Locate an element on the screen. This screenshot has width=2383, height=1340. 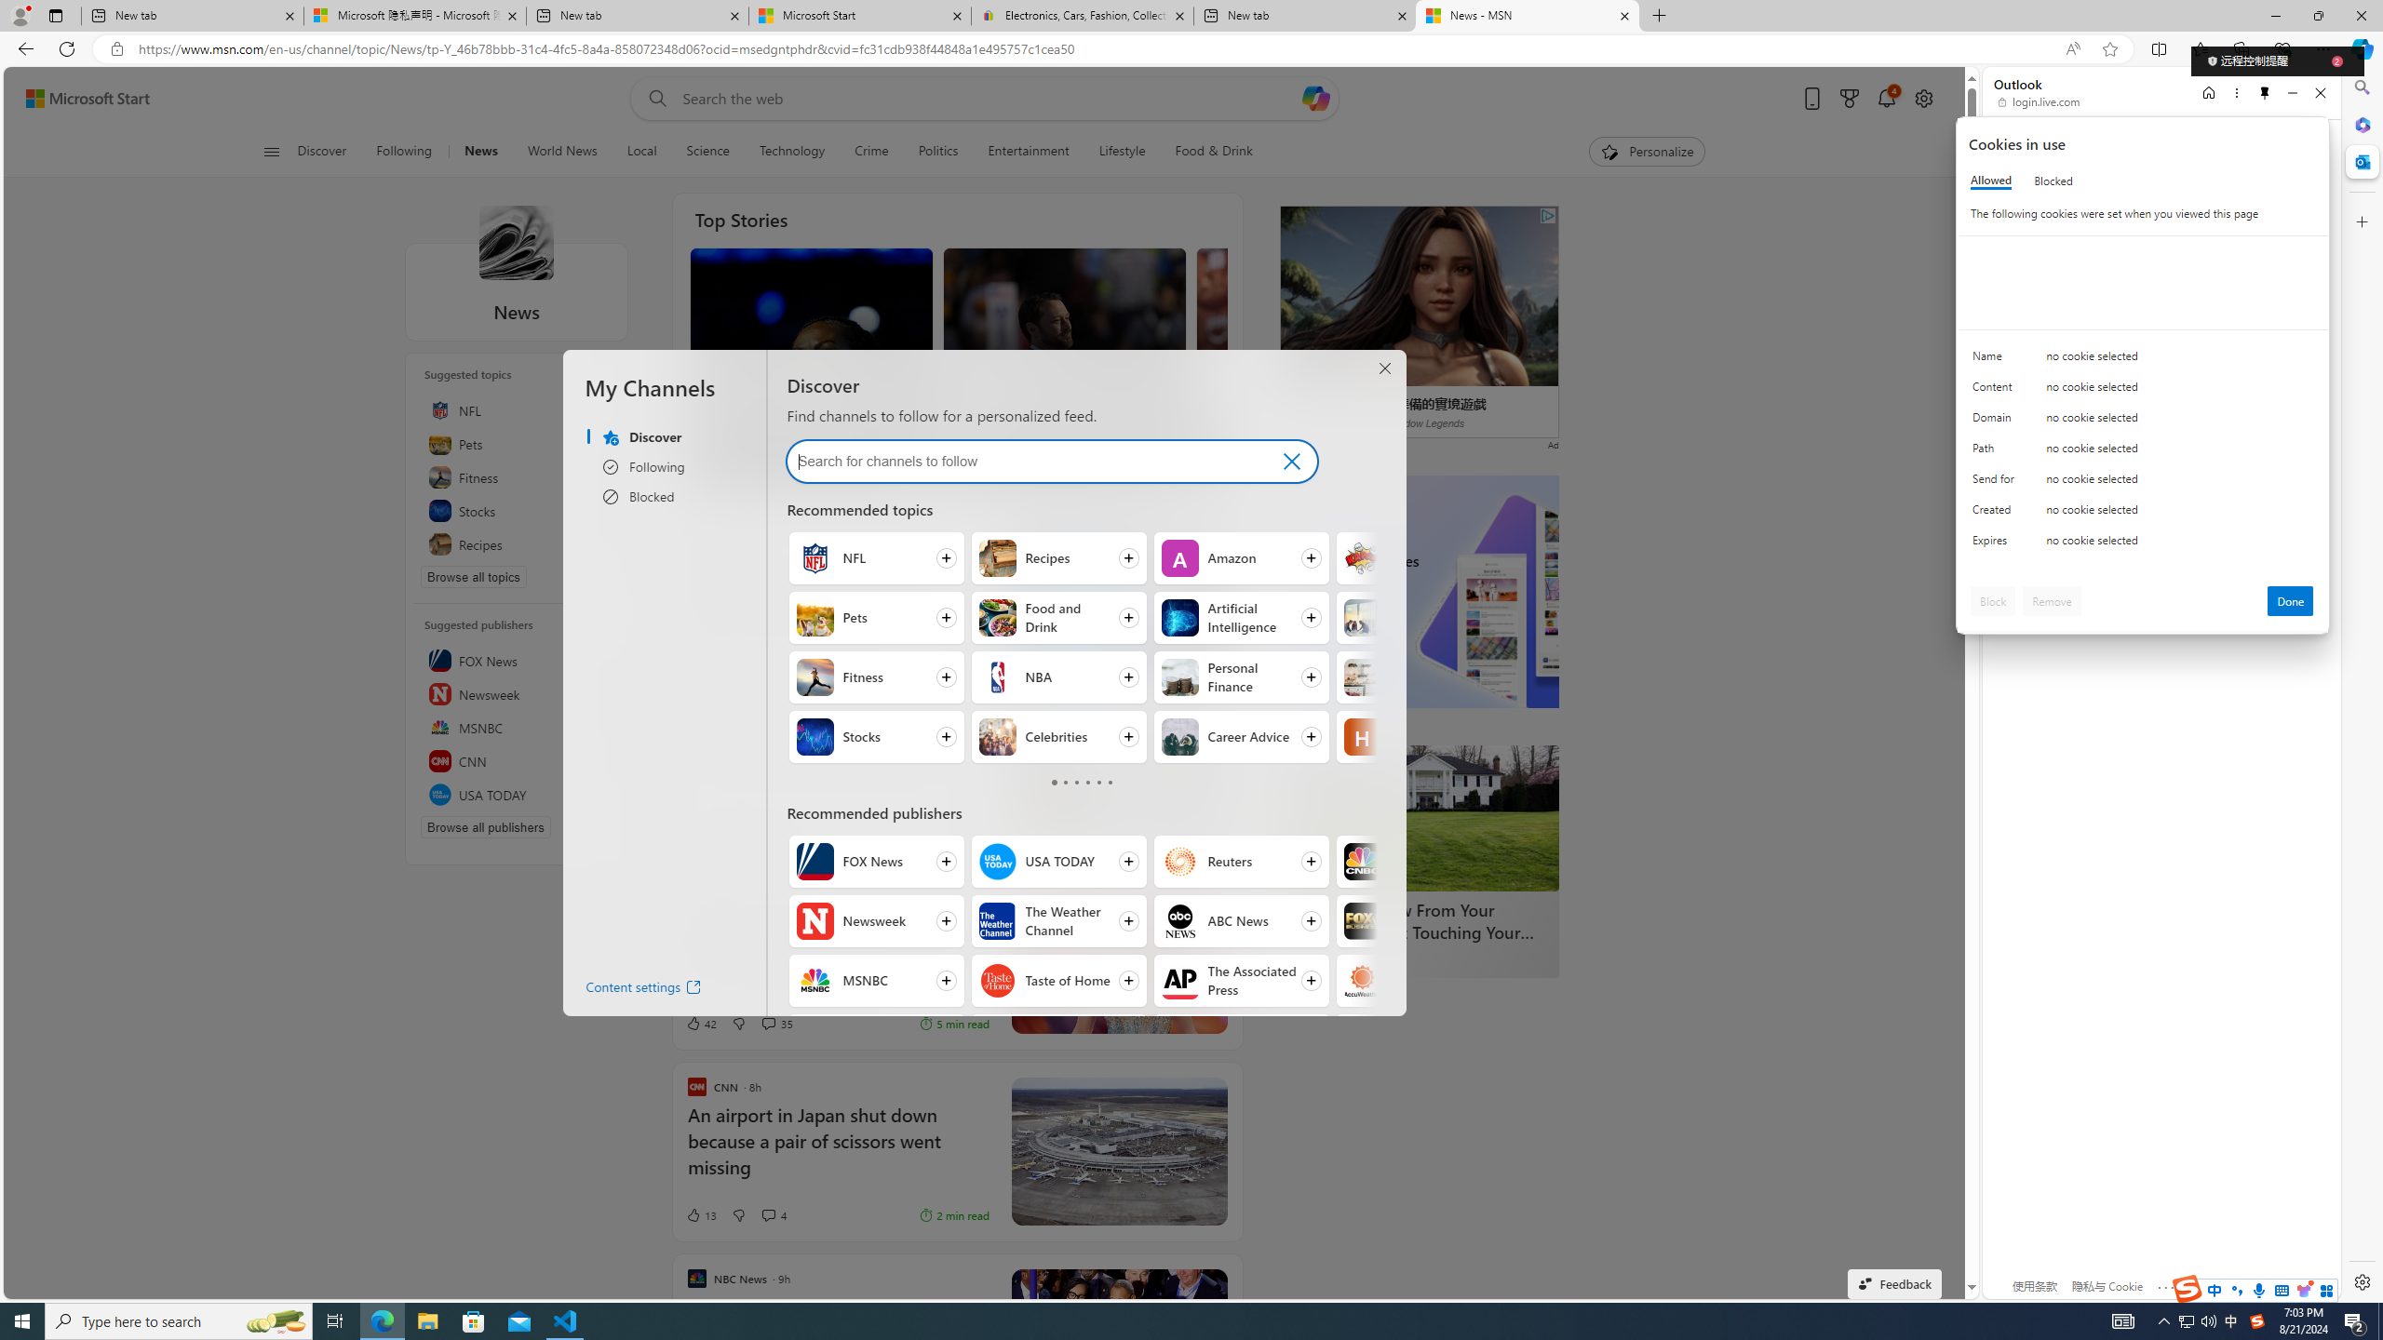
News is located at coordinates (480, 152).